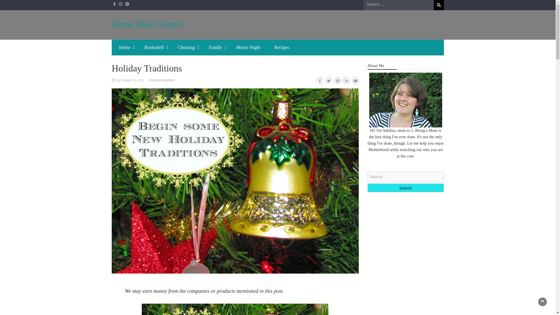 The image size is (560, 315). Describe the element at coordinates (248, 48) in the screenshot. I see `Movie Night` at that location.